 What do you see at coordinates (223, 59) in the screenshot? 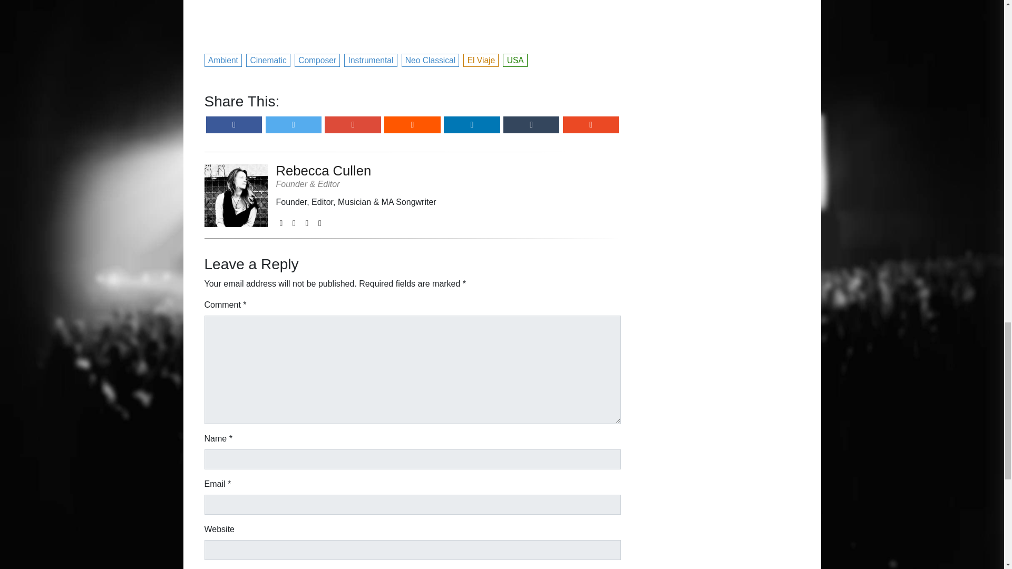
I see `Ambient` at bounding box center [223, 59].